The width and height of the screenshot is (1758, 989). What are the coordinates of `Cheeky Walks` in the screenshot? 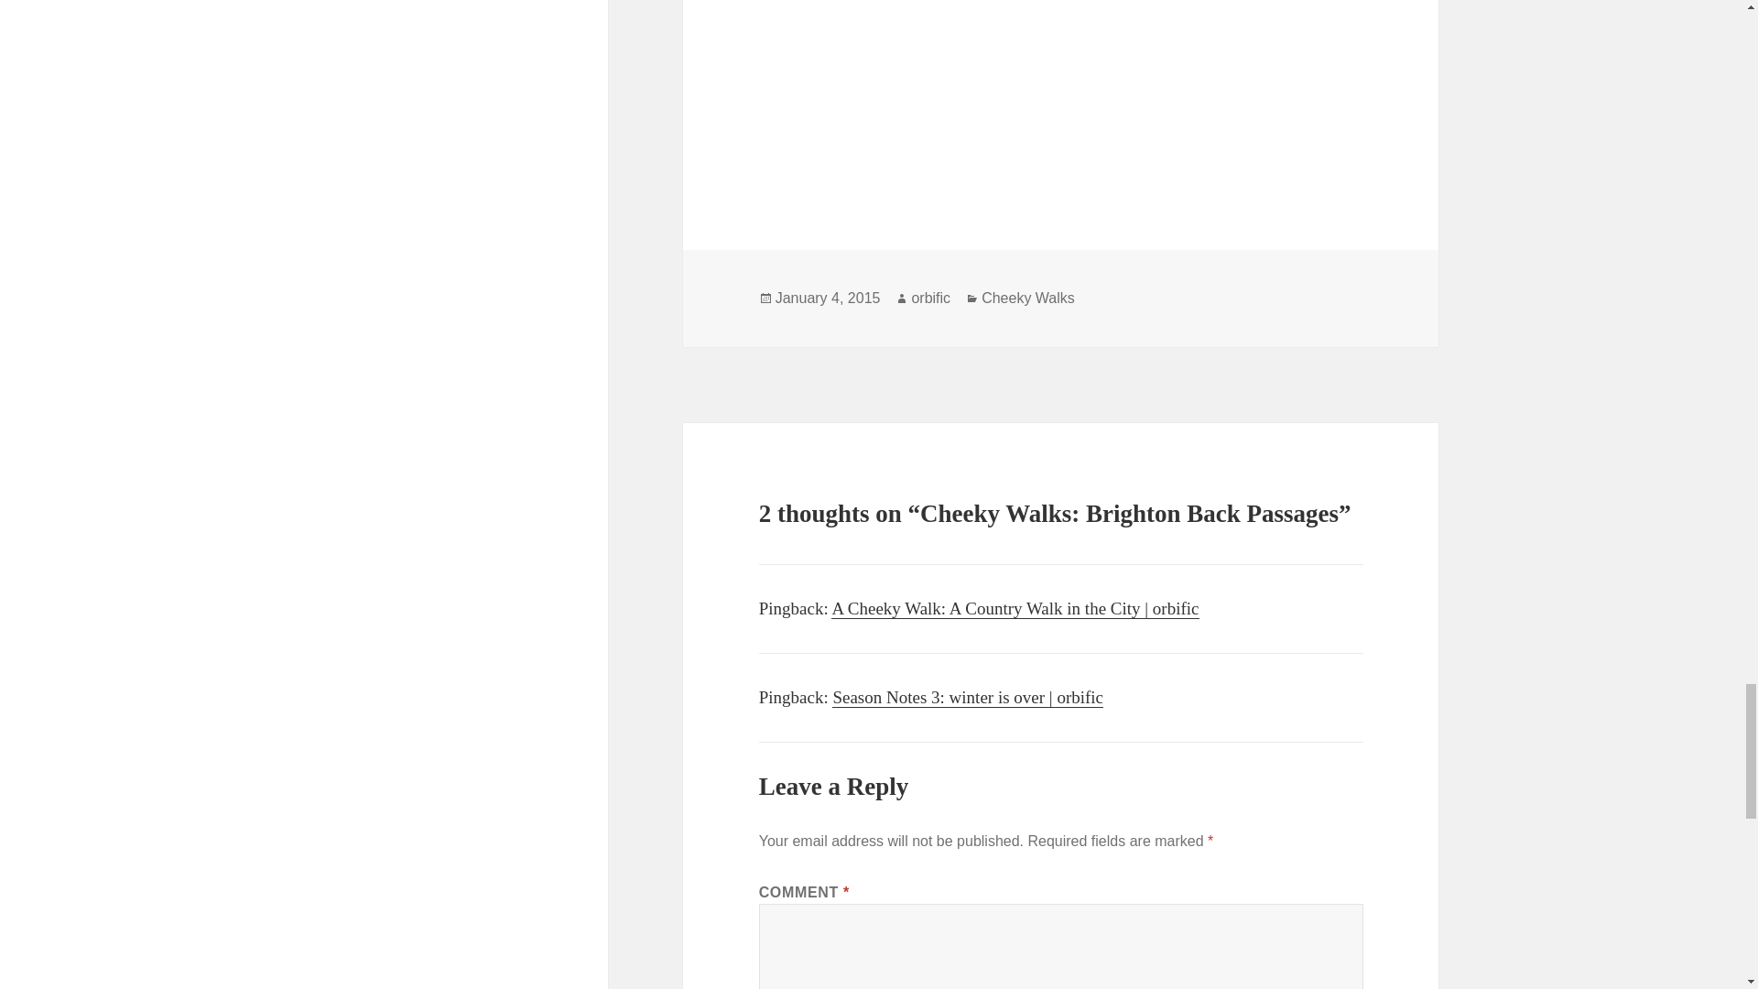 It's located at (1027, 299).